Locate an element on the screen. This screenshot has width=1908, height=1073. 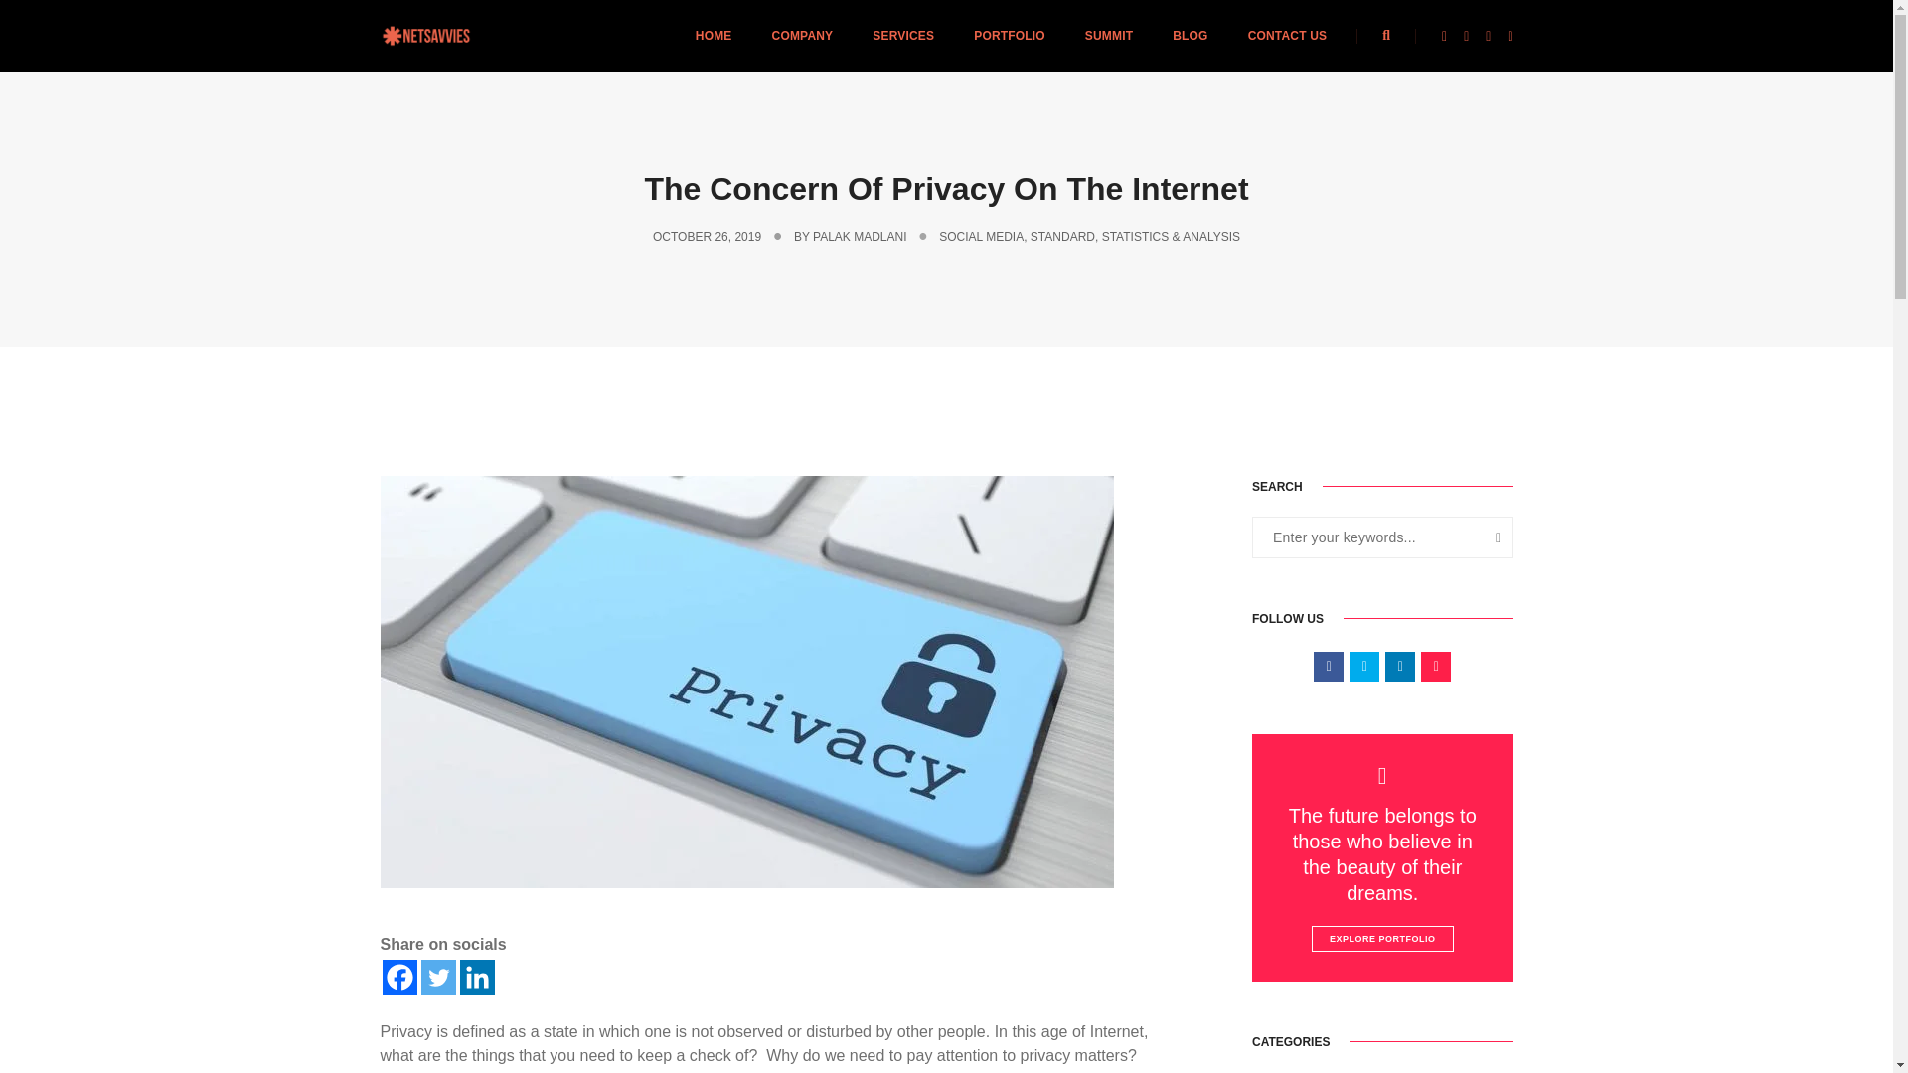
PALAK MADLANI is located at coordinates (859, 237).